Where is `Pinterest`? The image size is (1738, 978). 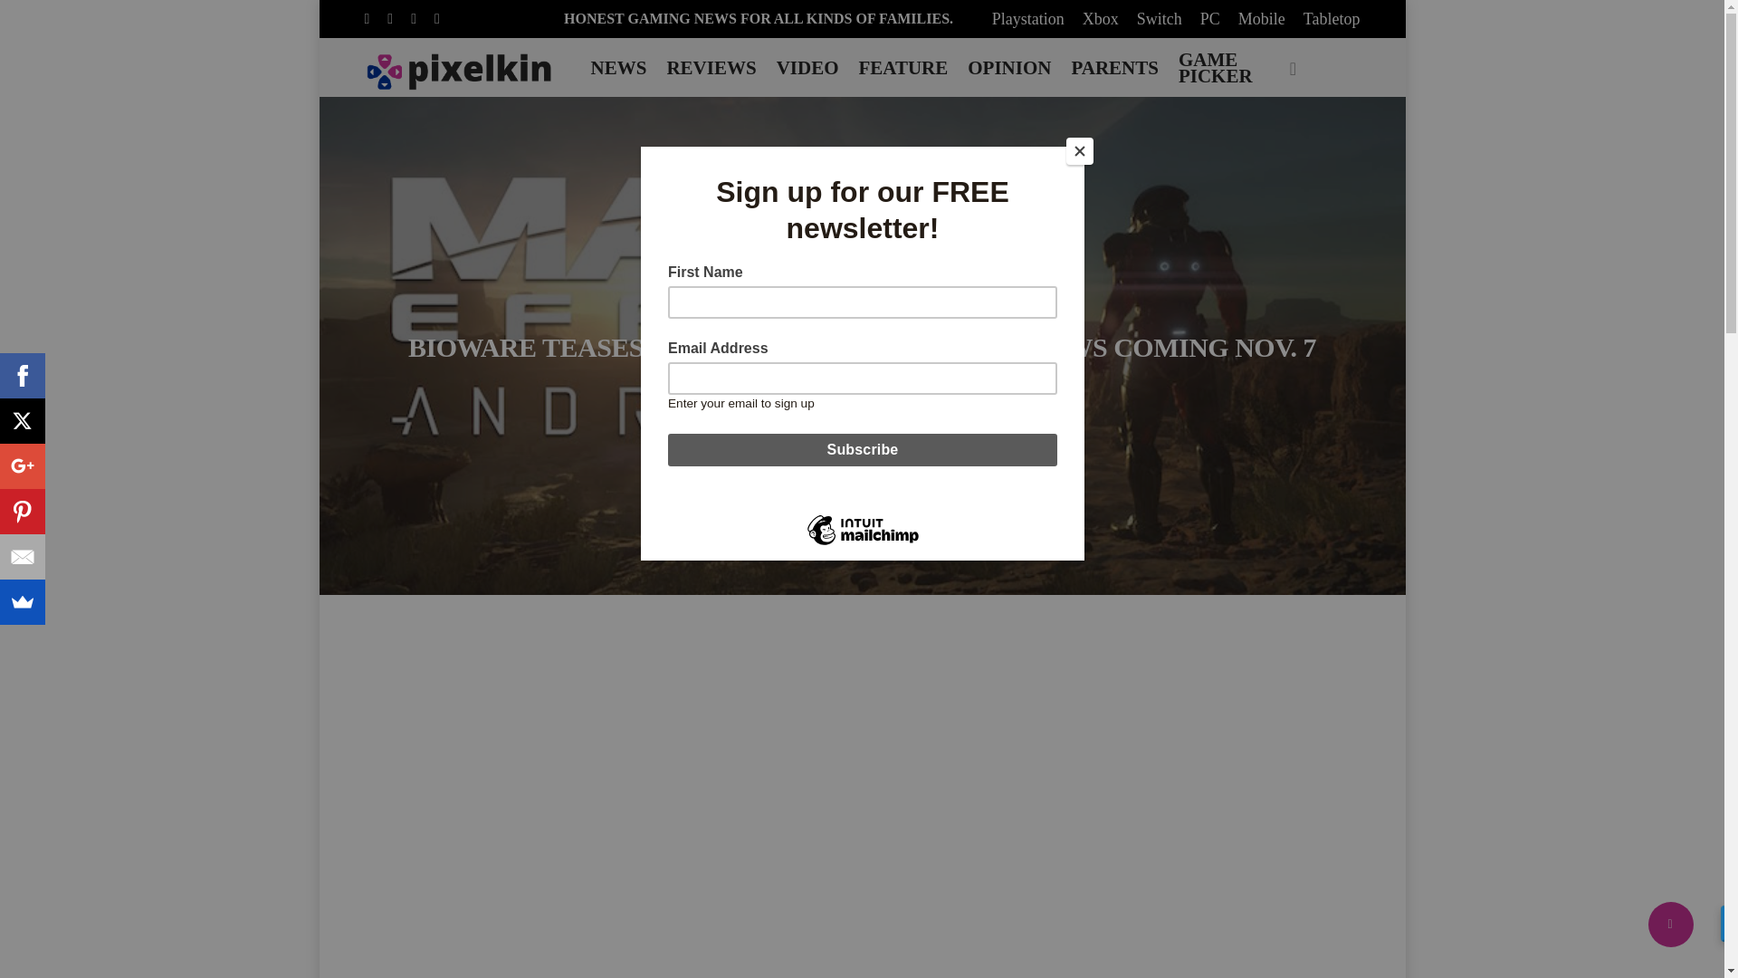
Pinterest is located at coordinates (22, 511).